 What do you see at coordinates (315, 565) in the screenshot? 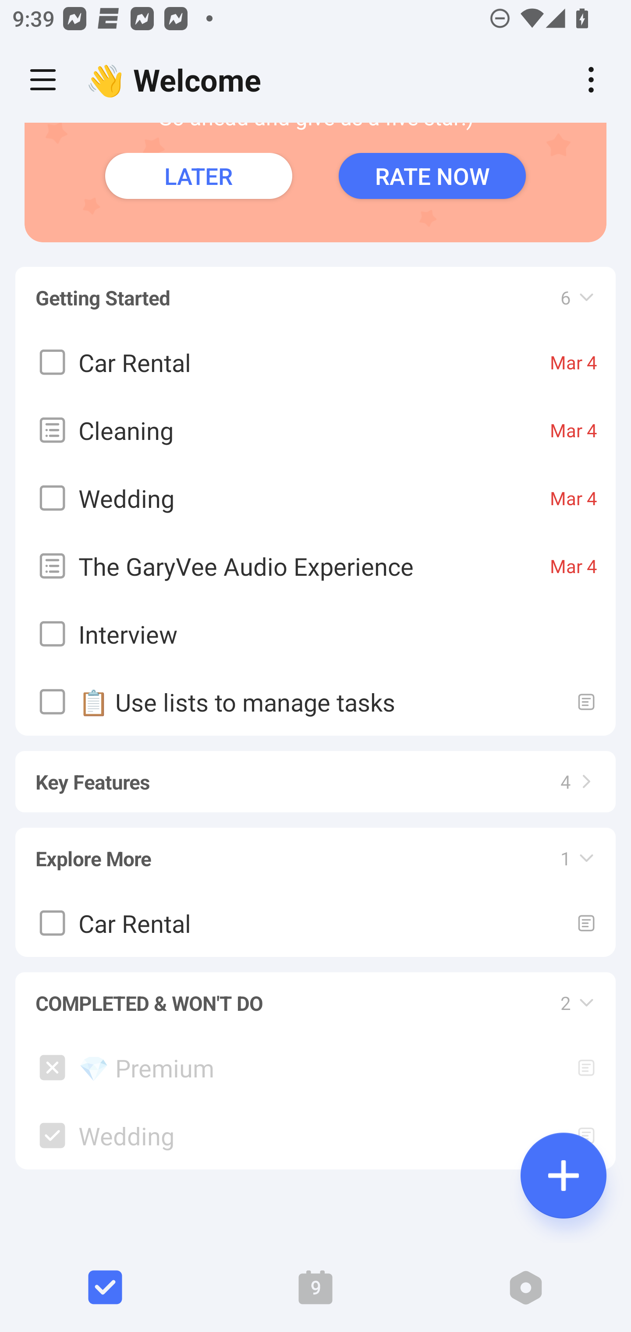
I see `The GaryVee Audio Experience Mar 4` at bounding box center [315, 565].